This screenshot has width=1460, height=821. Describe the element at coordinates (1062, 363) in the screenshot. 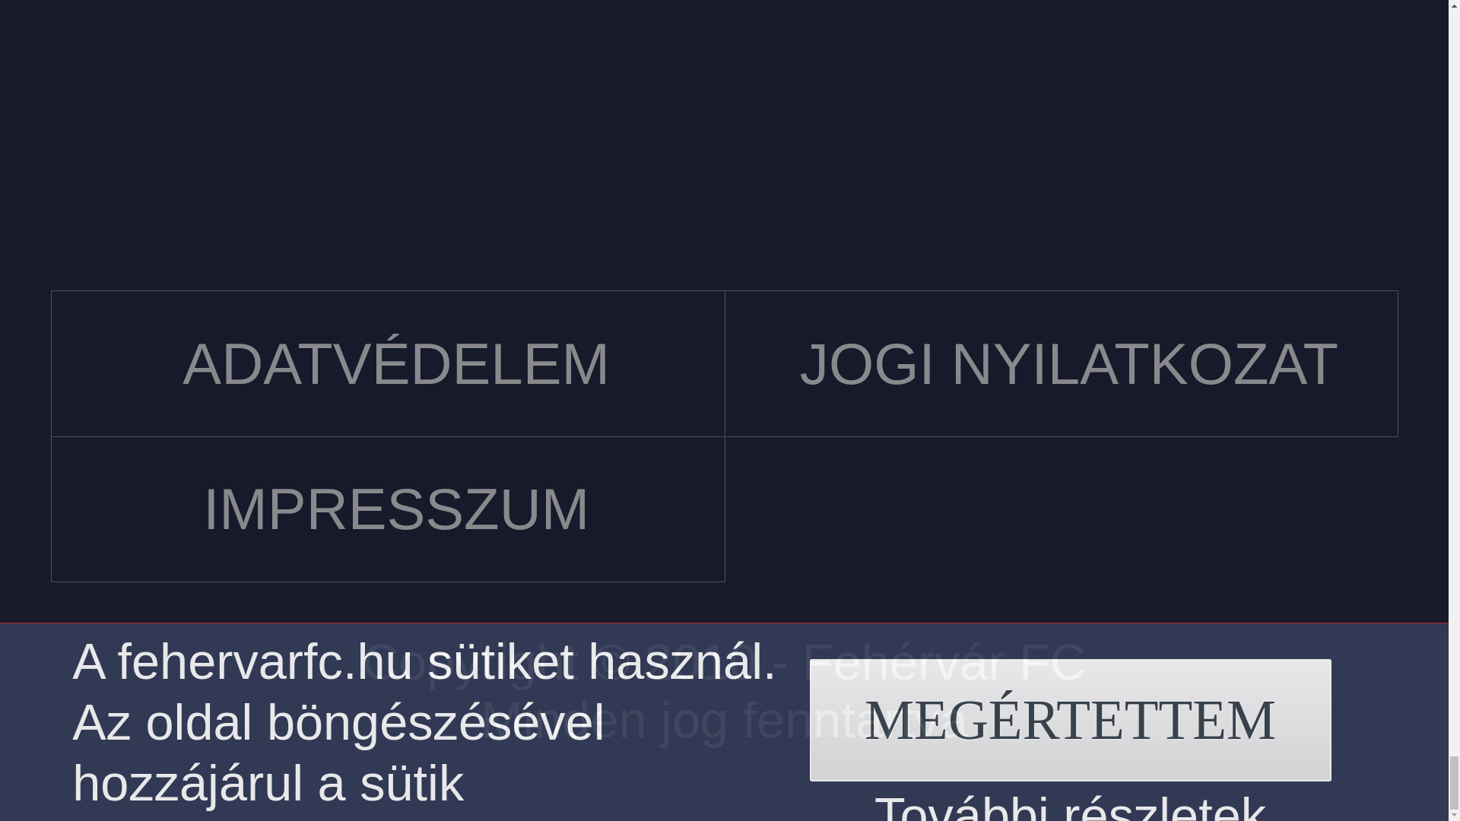

I see `JOGI NYILATKOZAT` at that location.